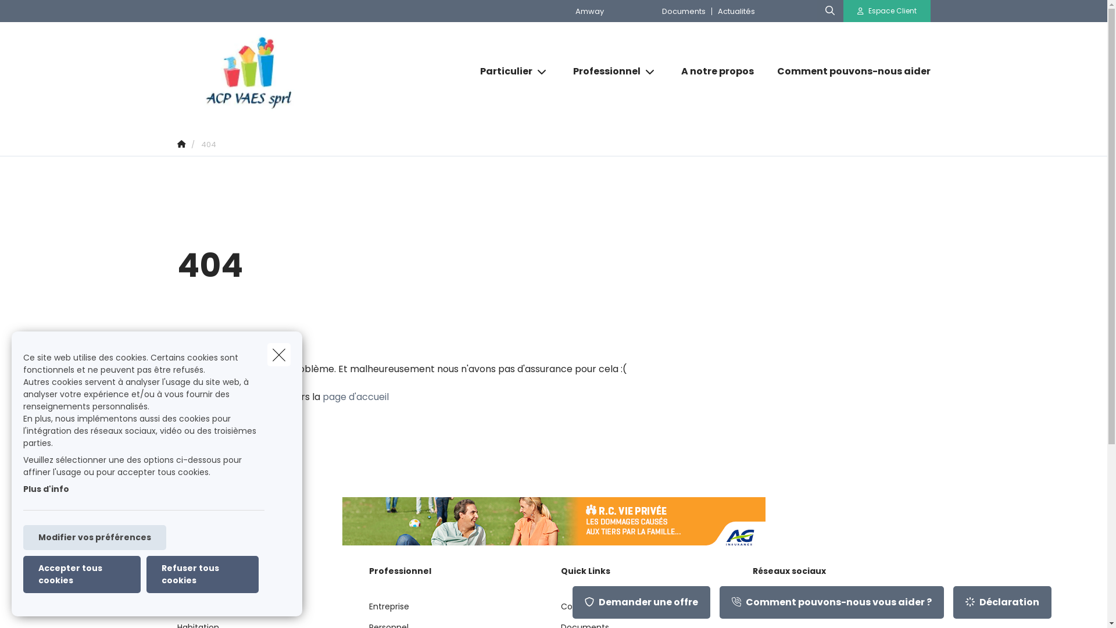 The width and height of the screenshot is (1116, 628). Describe the element at coordinates (832, 602) in the screenshot. I see `Comment pouvons-nous vous aider ?` at that location.